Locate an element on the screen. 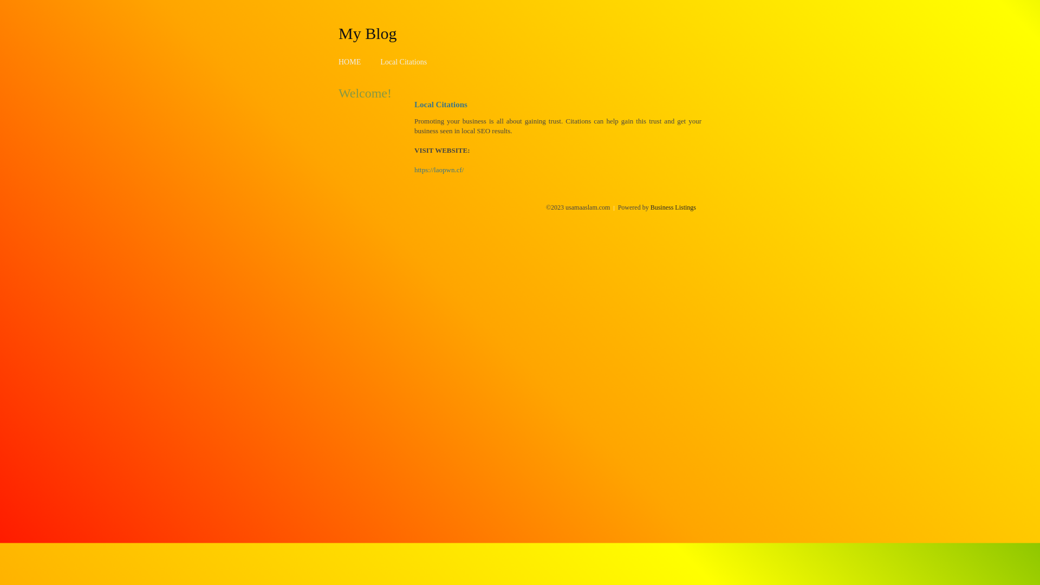 This screenshot has width=1040, height=585. HOME is located at coordinates (350, 62).